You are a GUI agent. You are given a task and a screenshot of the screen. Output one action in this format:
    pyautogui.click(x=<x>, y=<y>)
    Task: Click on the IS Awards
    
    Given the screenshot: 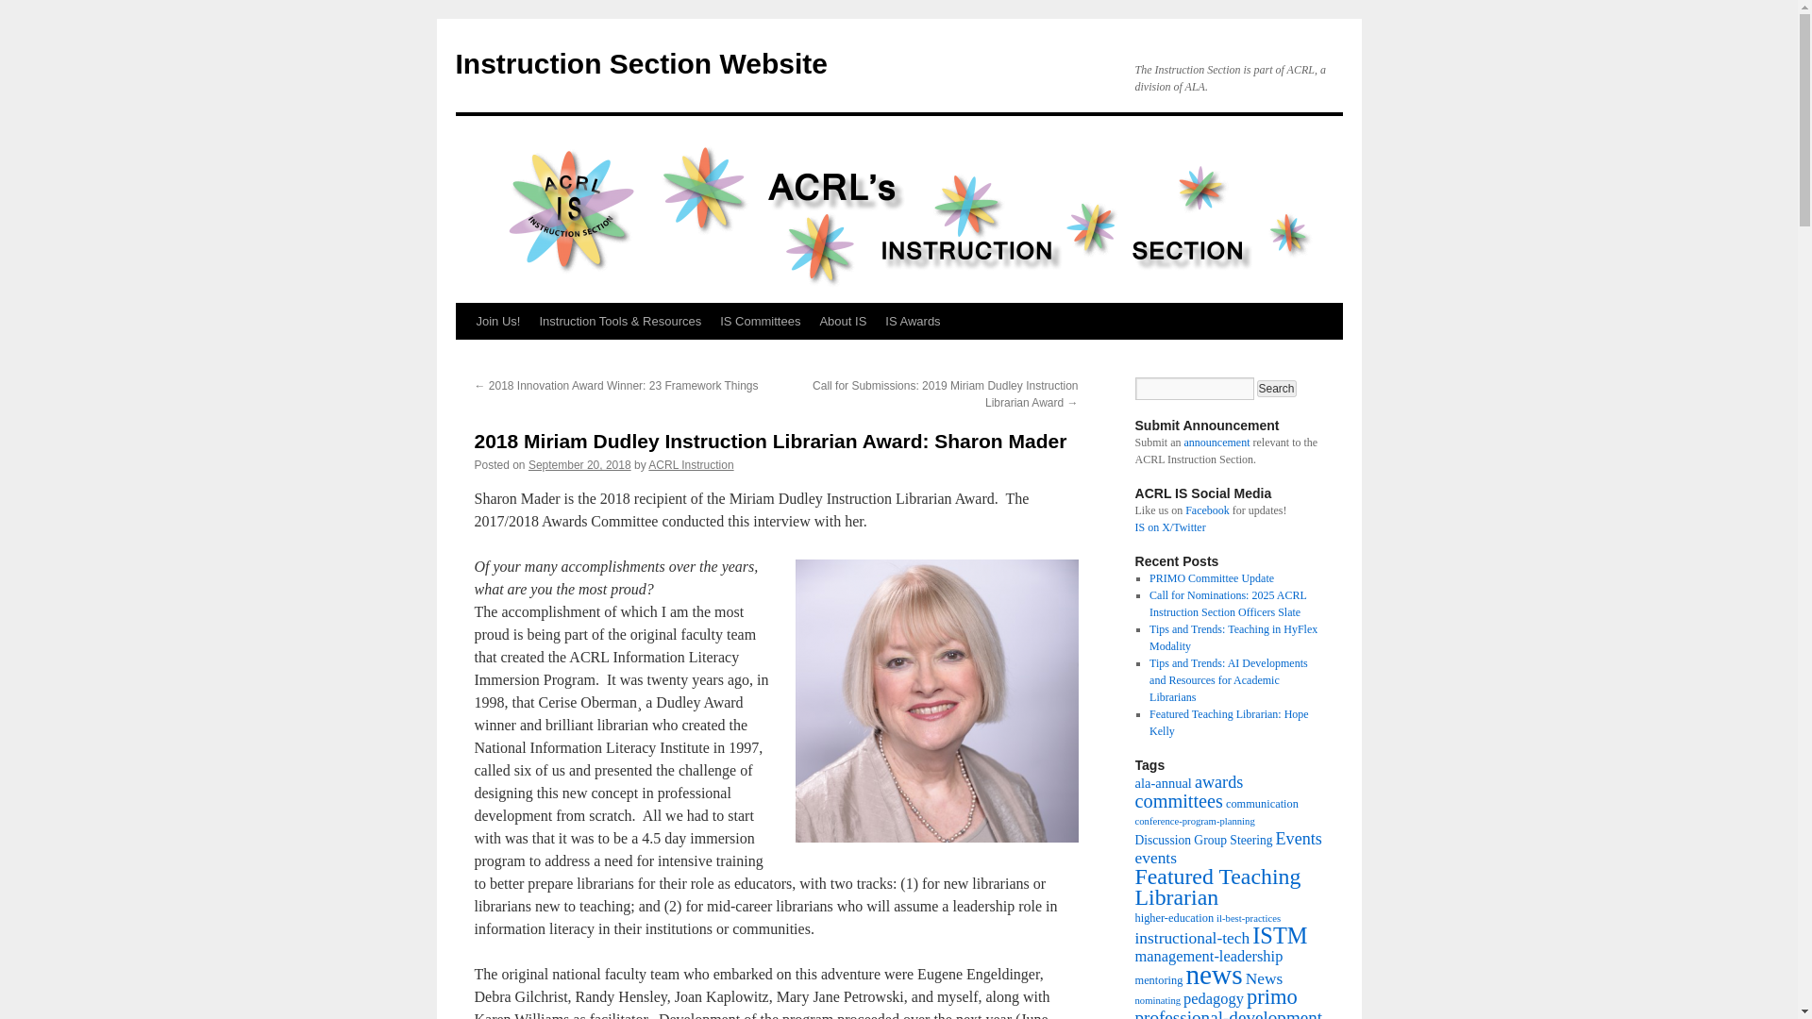 What is the action you would take?
    pyautogui.click(x=912, y=321)
    